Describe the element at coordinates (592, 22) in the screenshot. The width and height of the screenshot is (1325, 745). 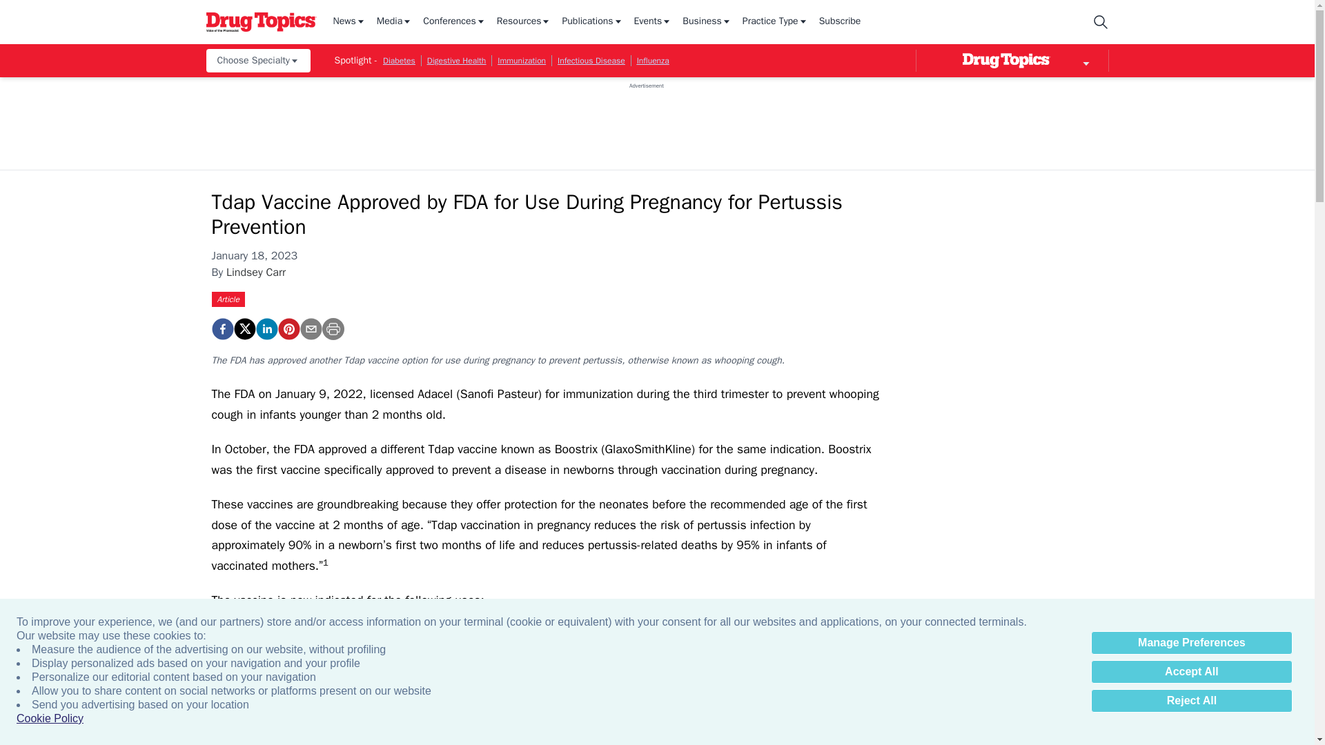
I see `Publications` at that location.